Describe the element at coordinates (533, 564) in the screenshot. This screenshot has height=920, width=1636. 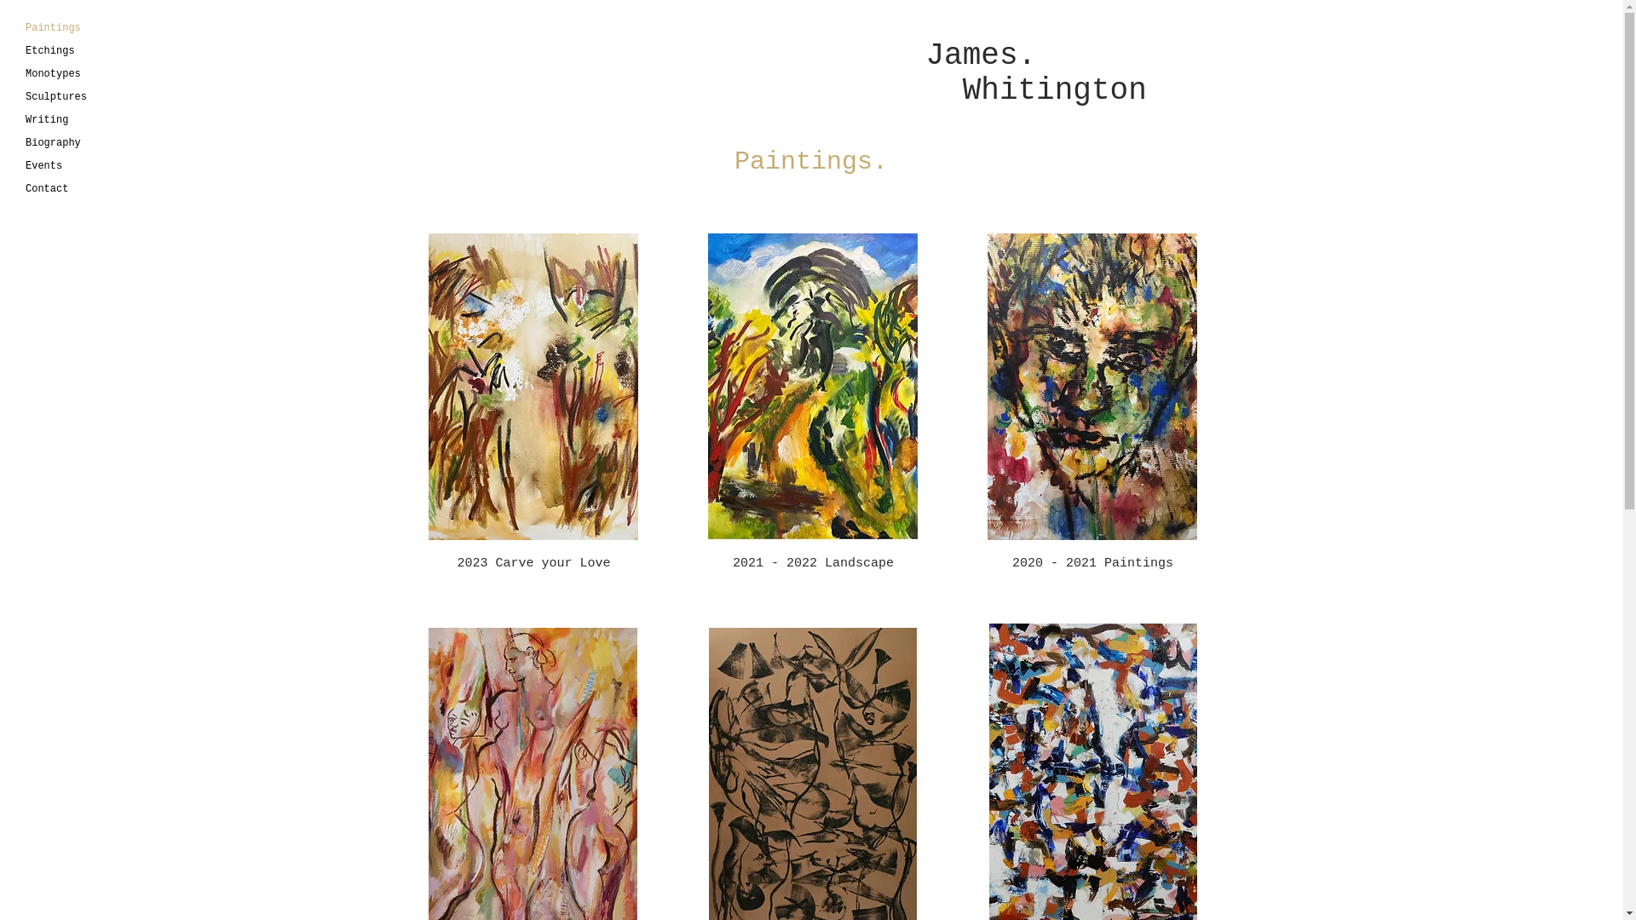
I see `2023 Carve your Love` at that location.